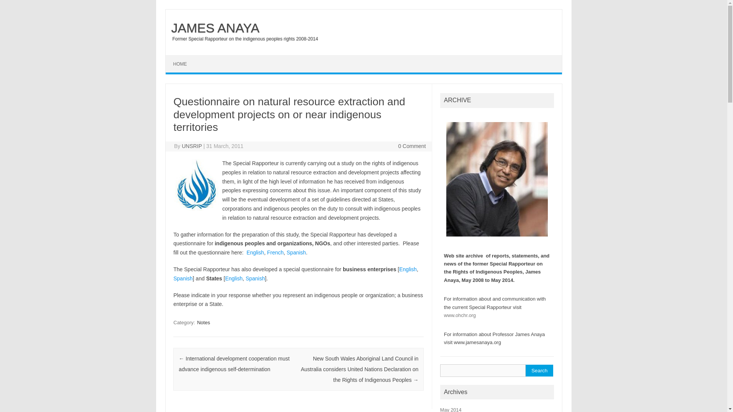 Image resolution: width=733 pixels, height=412 pixels. What do you see at coordinates (255, 253) in the screenshot?
I see `English` at bounding box center [255, 253].